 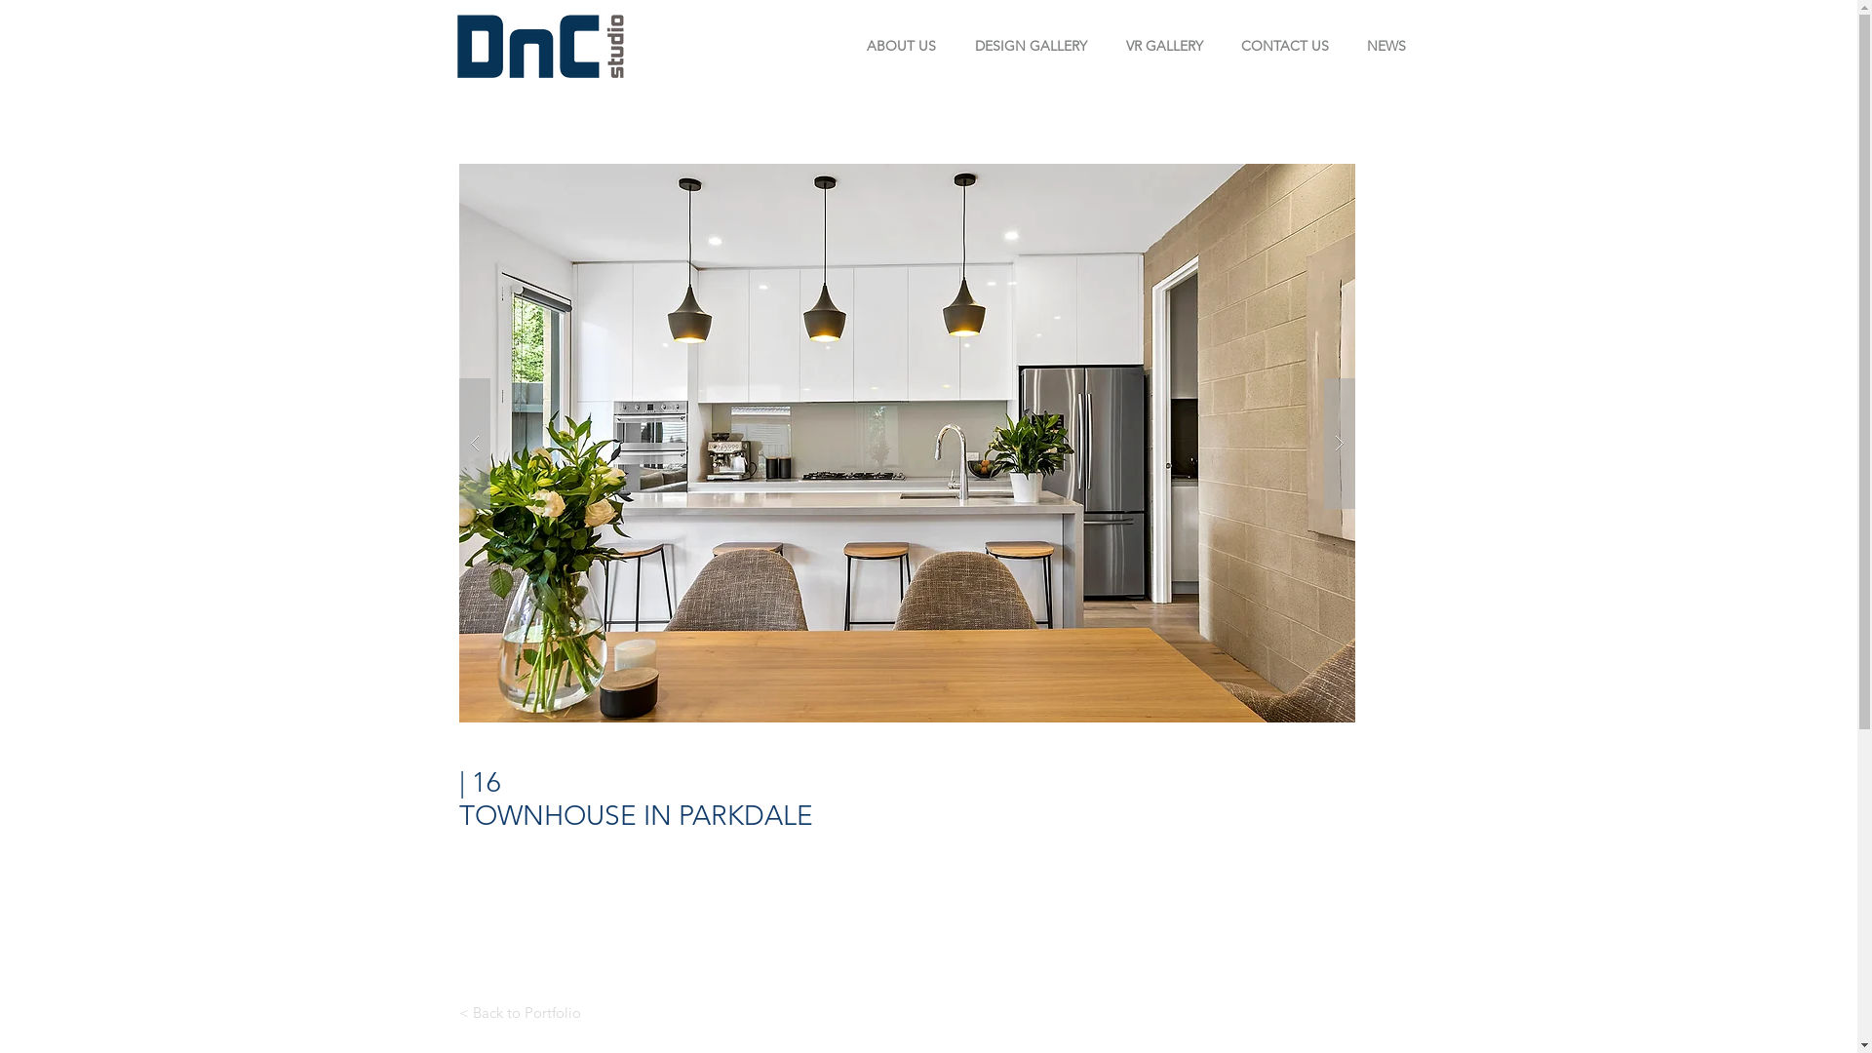 I want to click on NEWS, so click(x=1386, y=46).